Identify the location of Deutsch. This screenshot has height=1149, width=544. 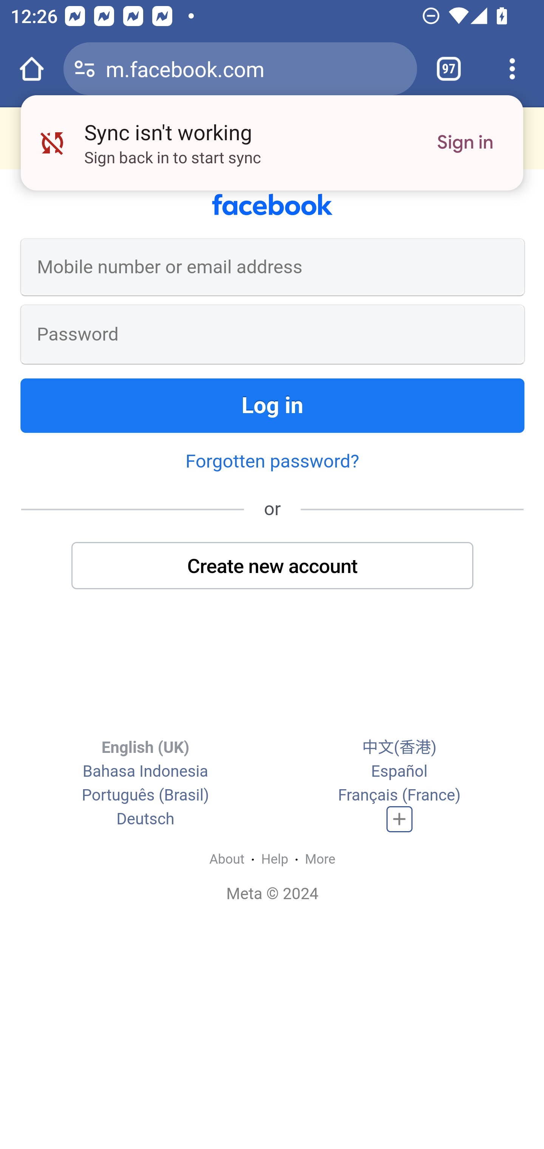
(145, 819).